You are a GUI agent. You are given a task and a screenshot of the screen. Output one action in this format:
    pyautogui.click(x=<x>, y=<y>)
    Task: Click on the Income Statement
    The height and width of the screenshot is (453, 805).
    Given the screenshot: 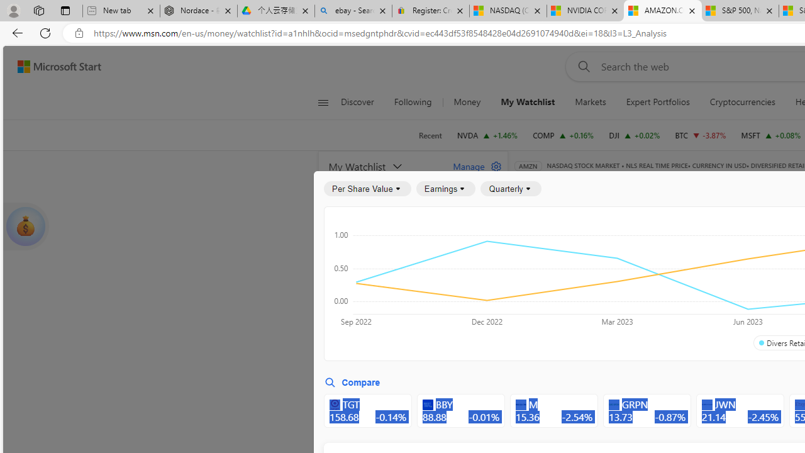 What is the action you would take?
    pyautogui.click(x=609, y=247)
    